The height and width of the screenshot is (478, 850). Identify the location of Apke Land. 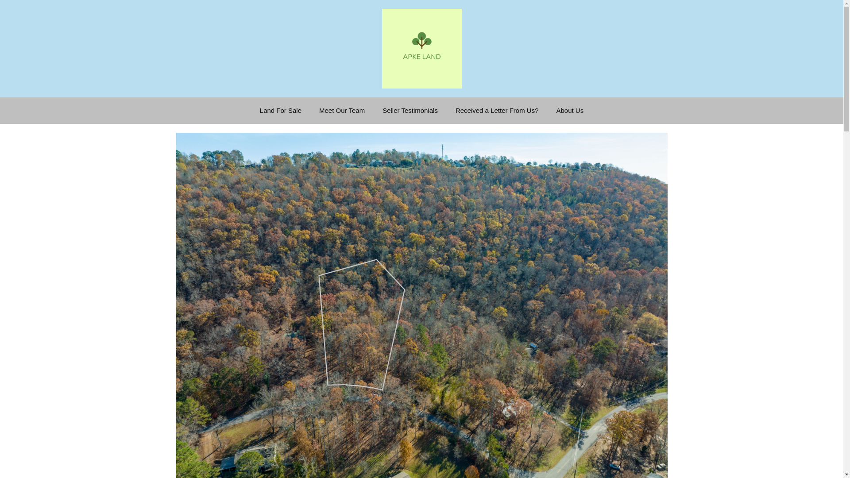
(421, 49).